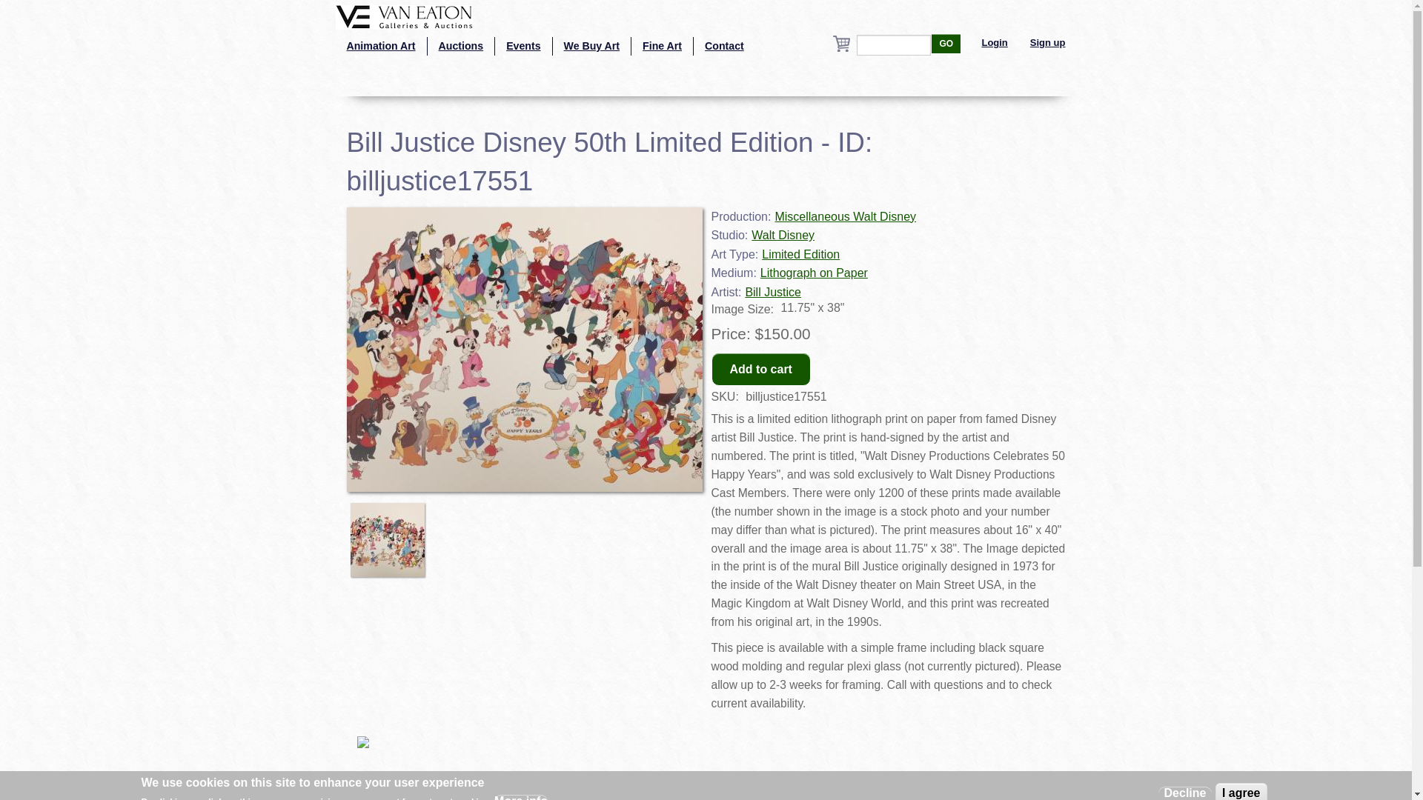 The width and height of the screenshot is (1423, 800). Describe the element at coordinates (461, 46) in the screenshot. I see `Auctions` at that location.